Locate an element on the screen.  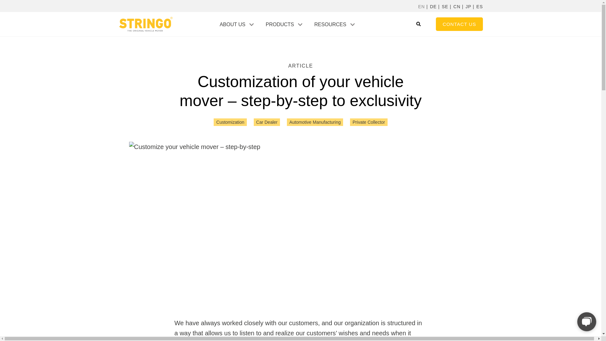
Automotive Manufacturing is located at coordinates (315, 122).